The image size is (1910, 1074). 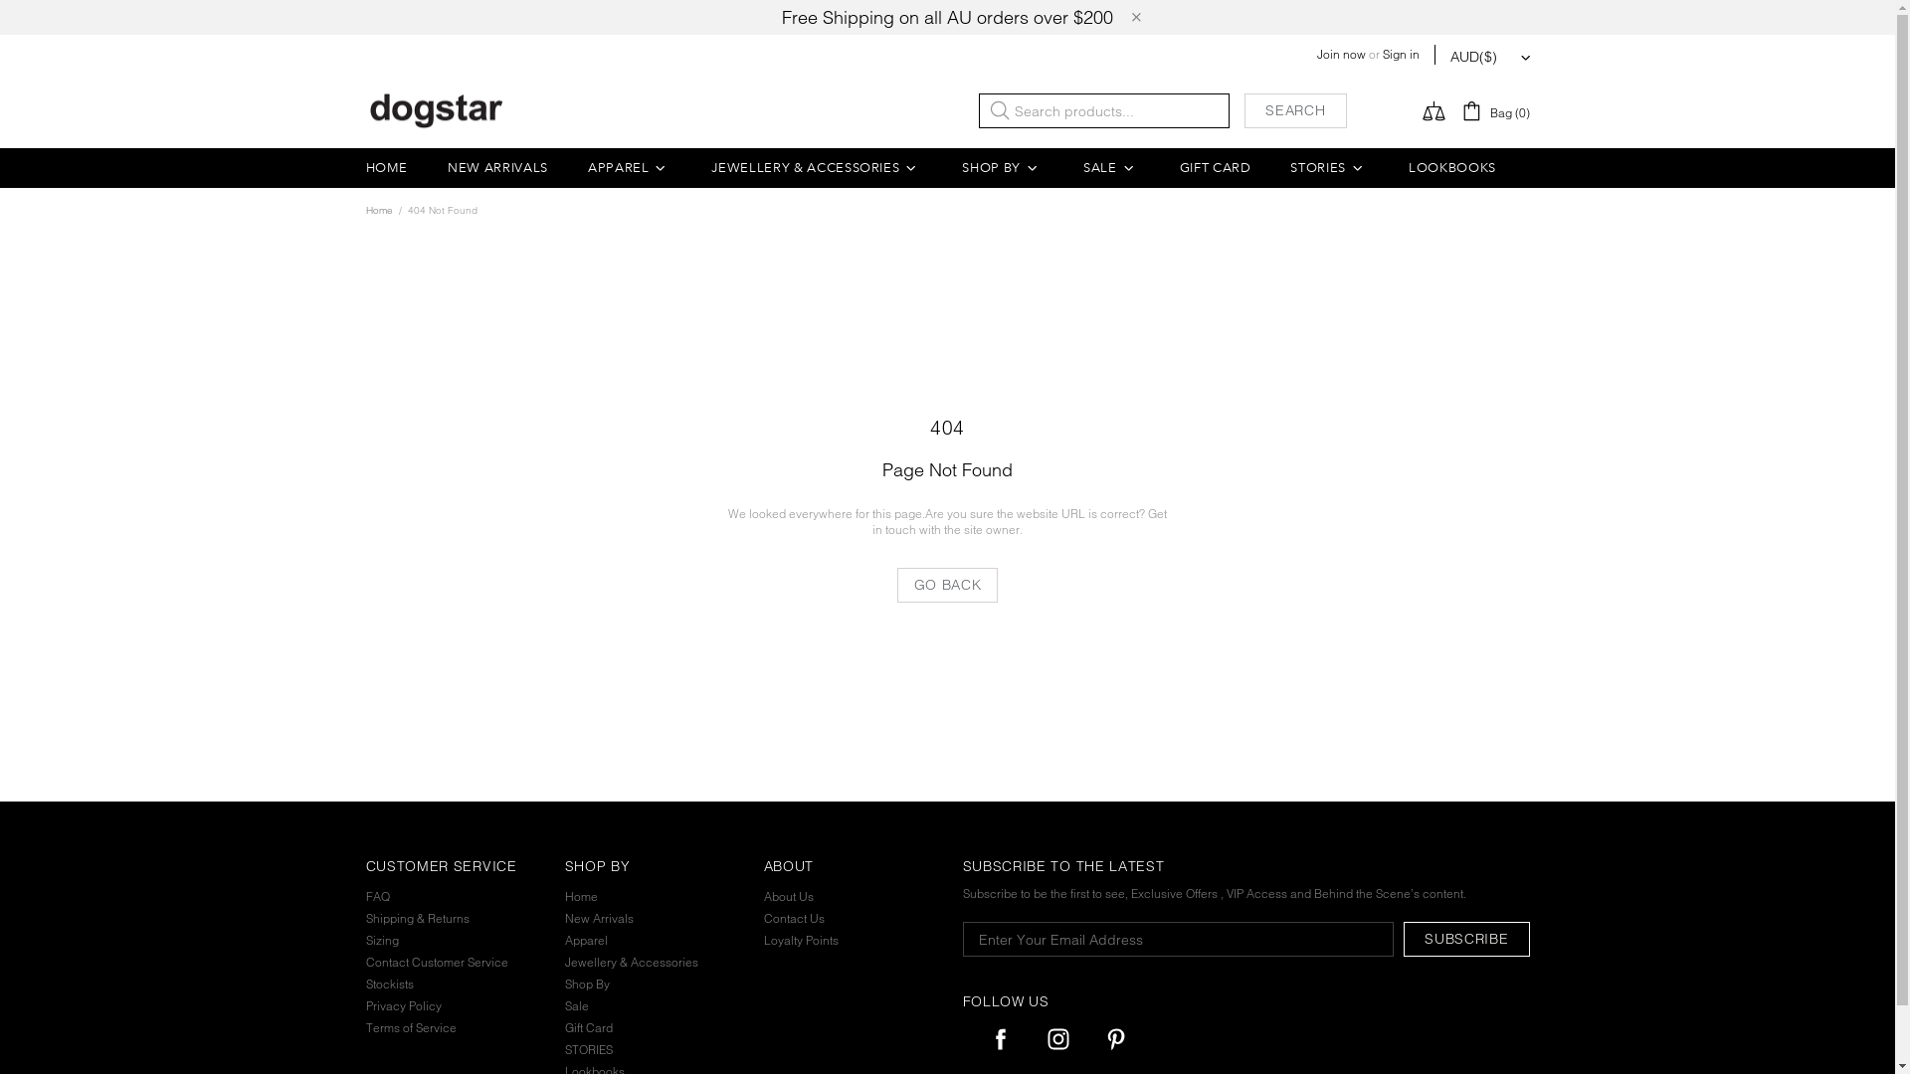 What do you see at coordinates (390, 984) in the screenshot?
I see `Stockists` at bounding box center [390, 984].